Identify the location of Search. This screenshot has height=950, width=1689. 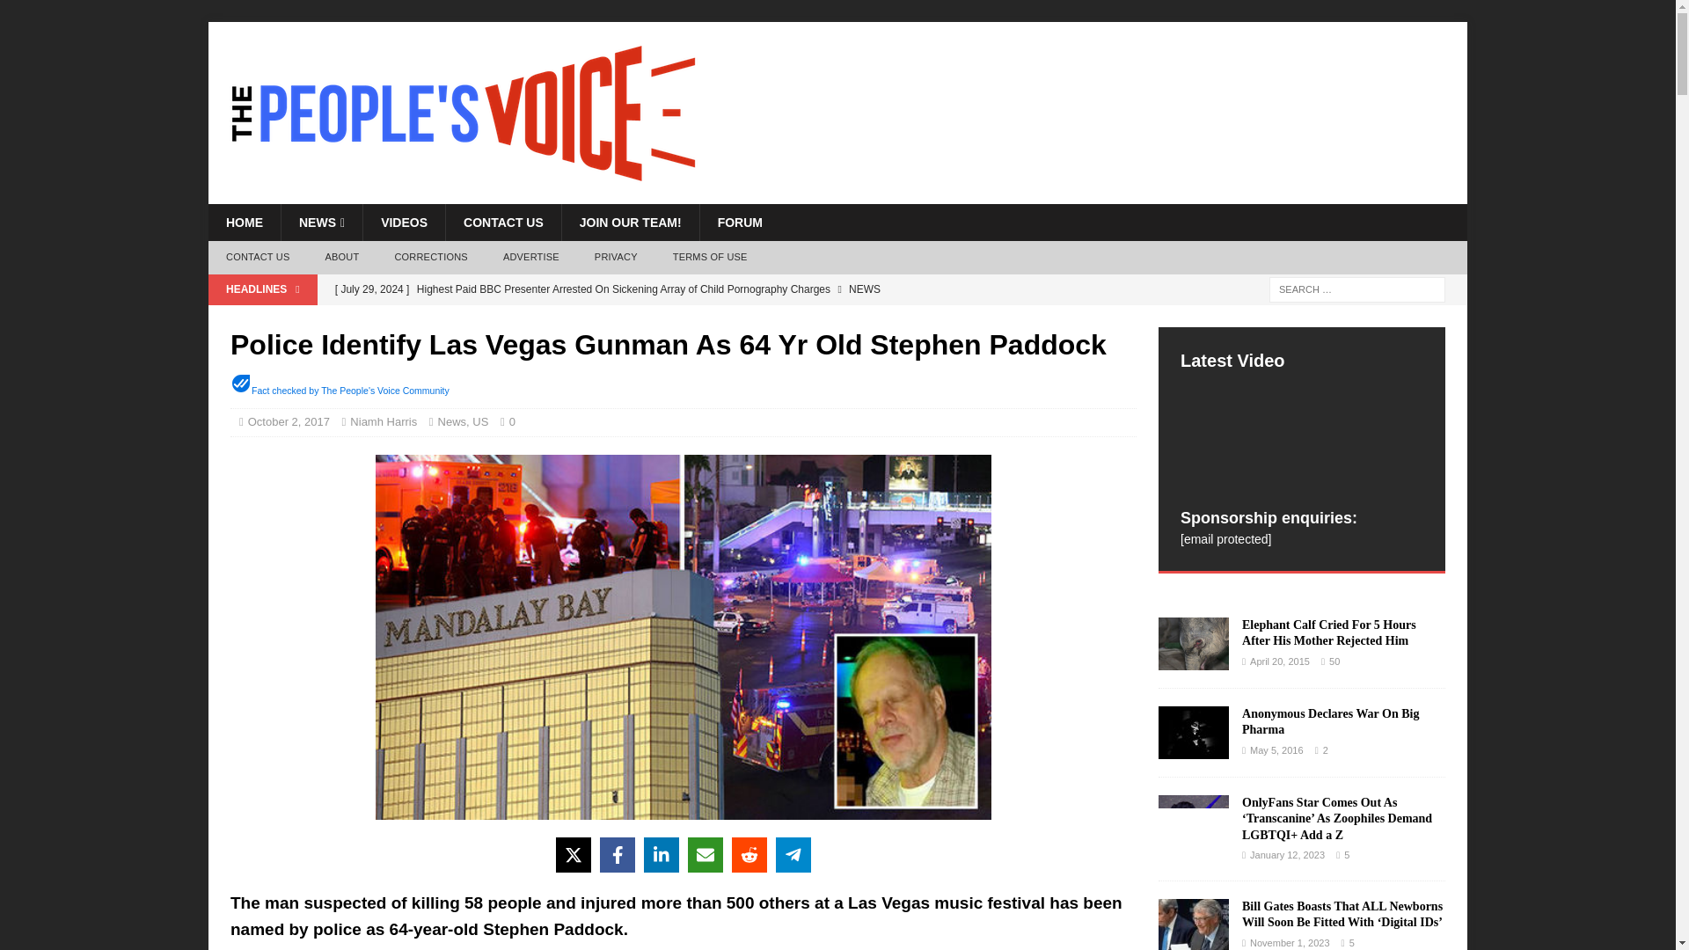
(65, 14).